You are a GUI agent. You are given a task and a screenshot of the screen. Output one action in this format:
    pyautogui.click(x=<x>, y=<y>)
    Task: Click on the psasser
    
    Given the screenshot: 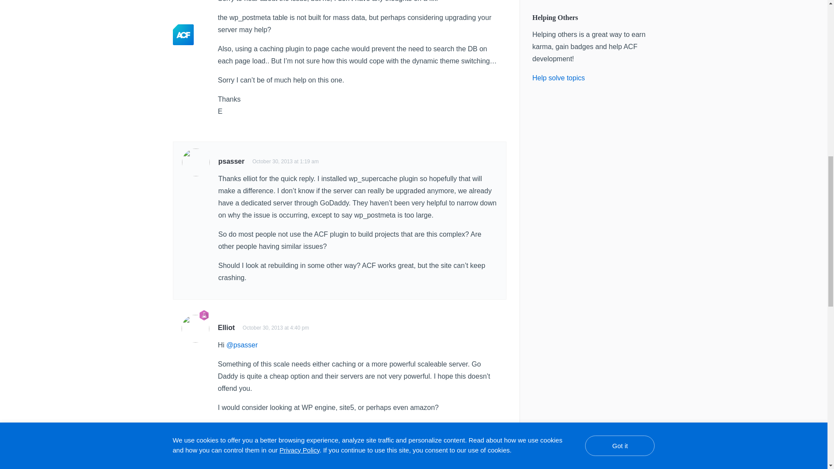 What is the action you would take?
    pyautogui.click(x=231, y=161)
    